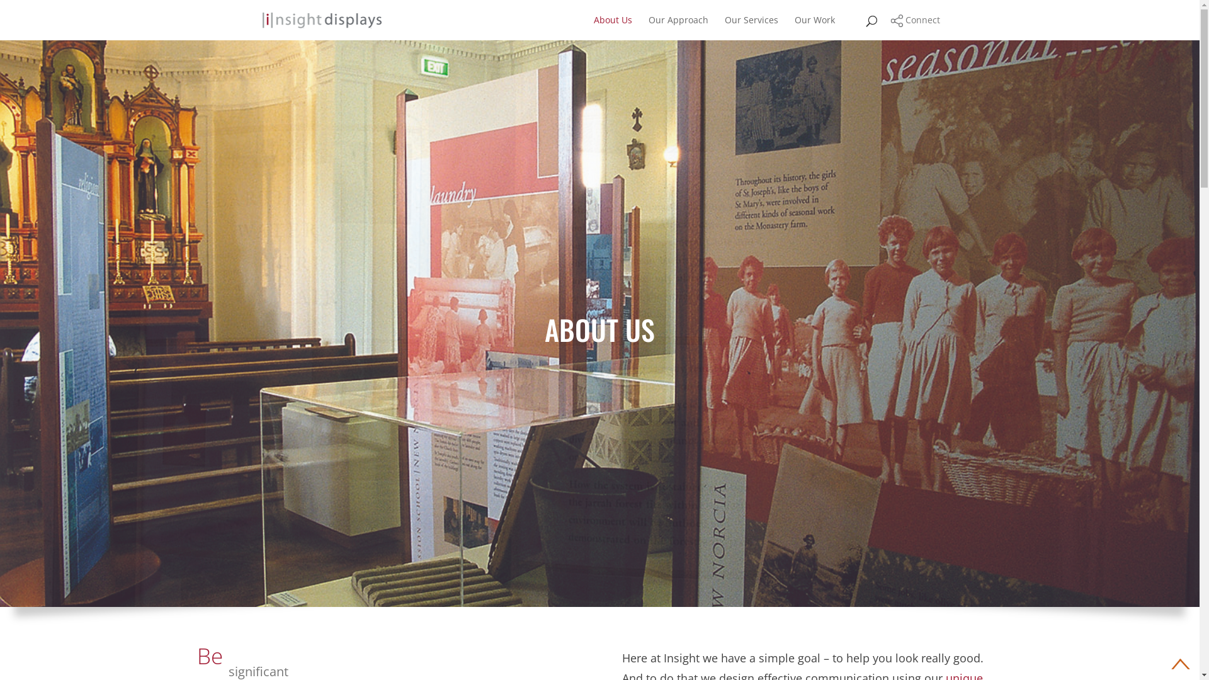 This screenshot has height=680, width=1209. I want to click on Go to top of page, so click(1181, 664).